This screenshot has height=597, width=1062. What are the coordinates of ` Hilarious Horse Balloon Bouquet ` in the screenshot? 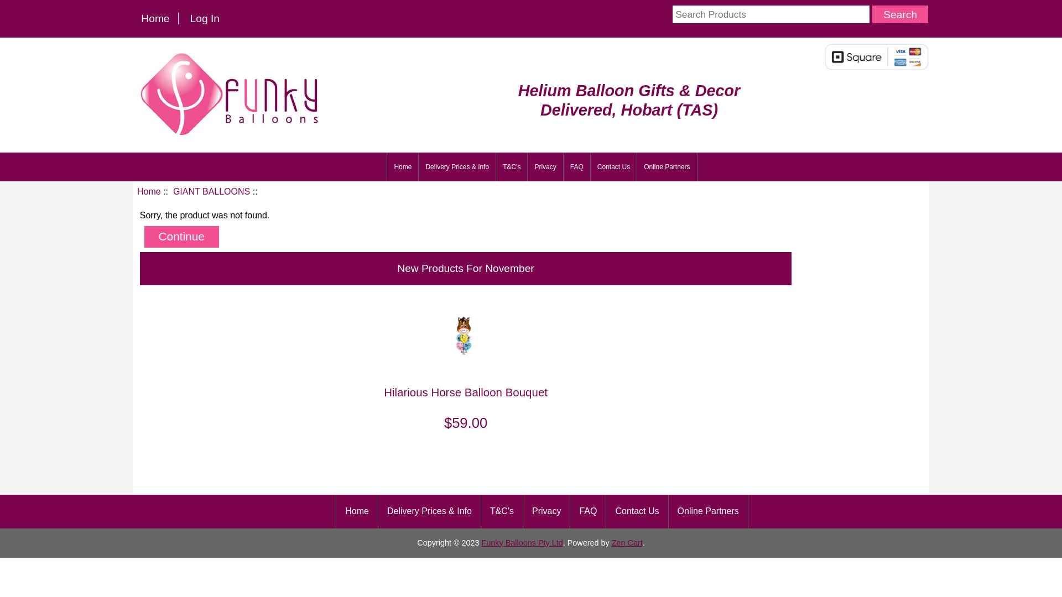 It's located at (466, 338).